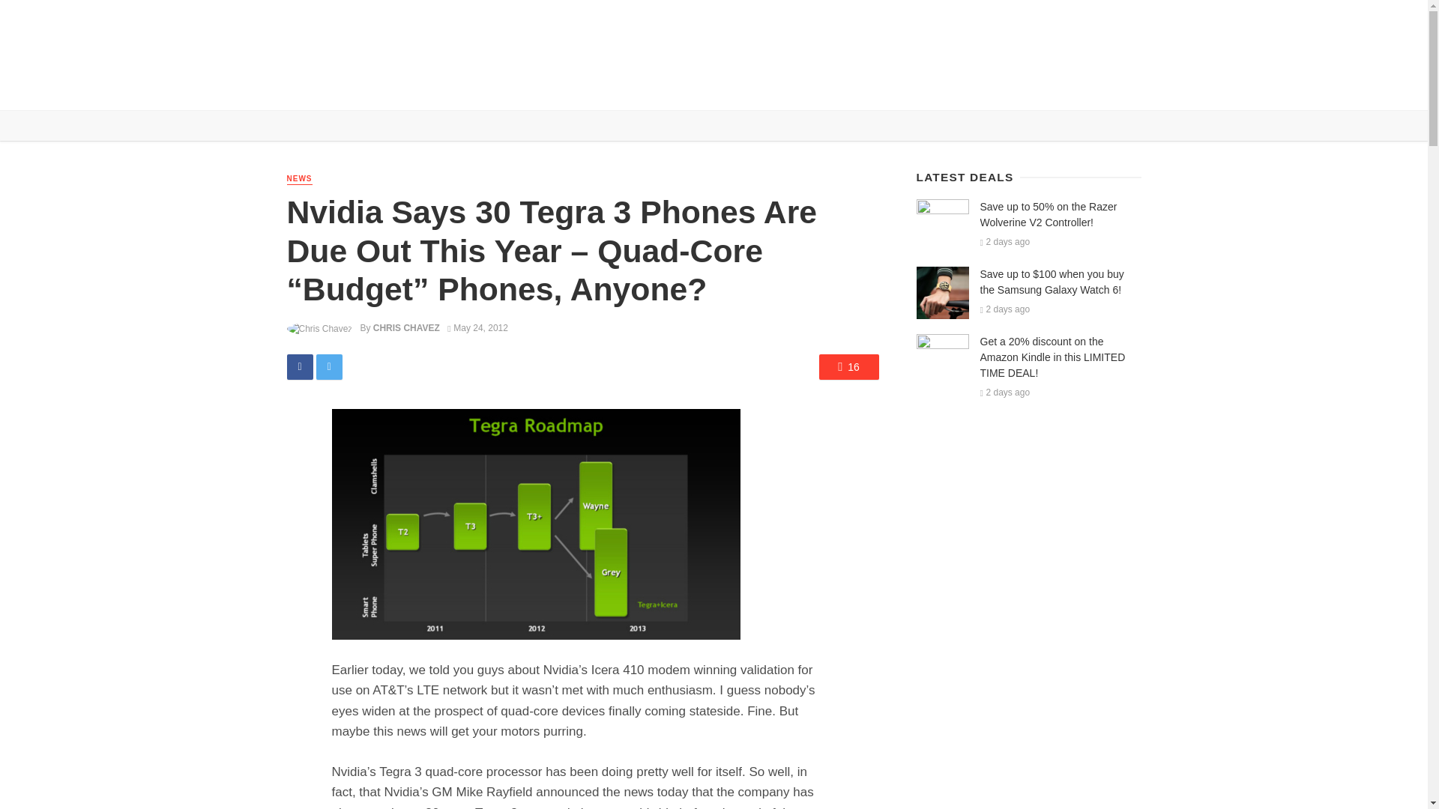 This screenshot has height=809, width=1439. I want to click on HOW TO, so click(499, 88).